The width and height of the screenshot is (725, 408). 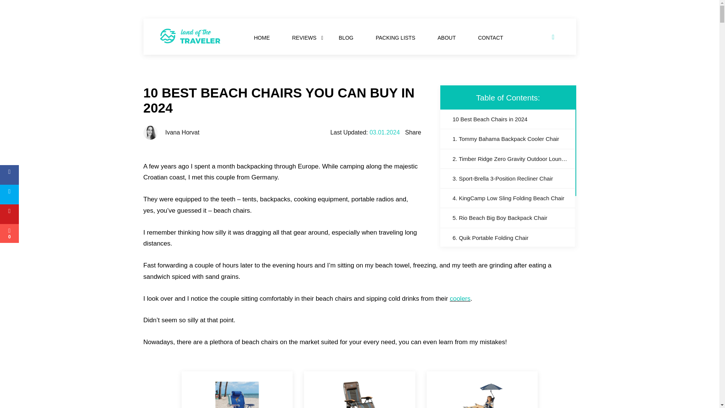 I want to click on REVIEWS, so click(x=304, y=38).